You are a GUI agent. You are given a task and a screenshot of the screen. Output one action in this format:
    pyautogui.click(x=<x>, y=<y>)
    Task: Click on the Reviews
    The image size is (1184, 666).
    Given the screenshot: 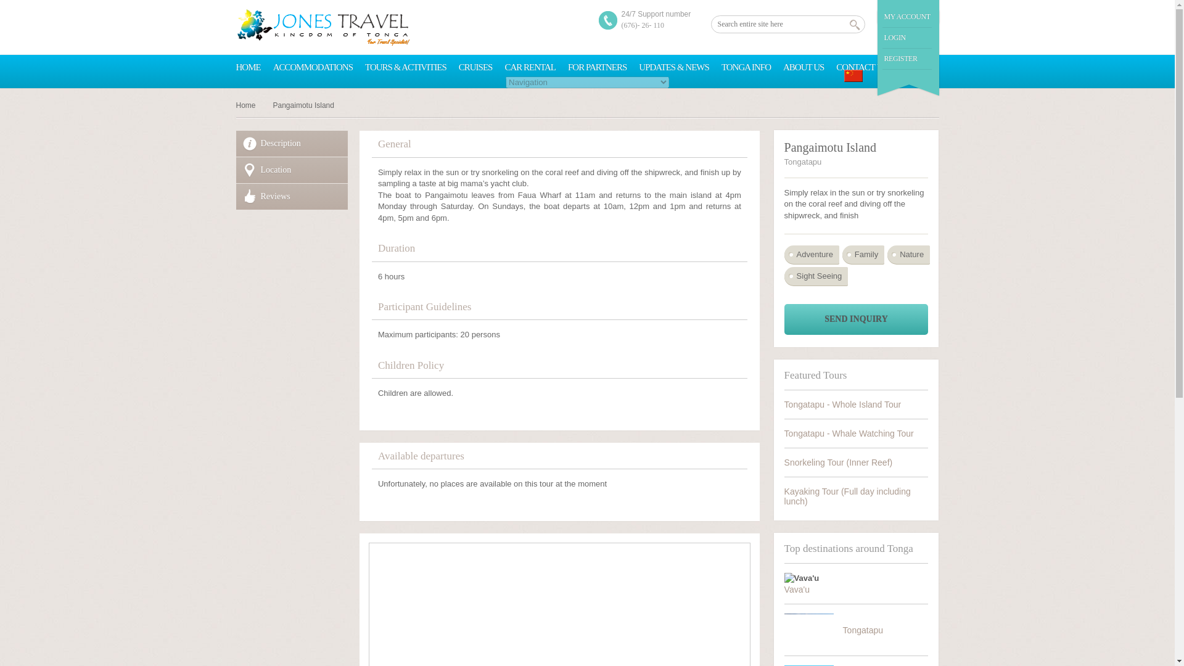 What is the action you would take?
    pyautogui.click(x=292, y=197)
    